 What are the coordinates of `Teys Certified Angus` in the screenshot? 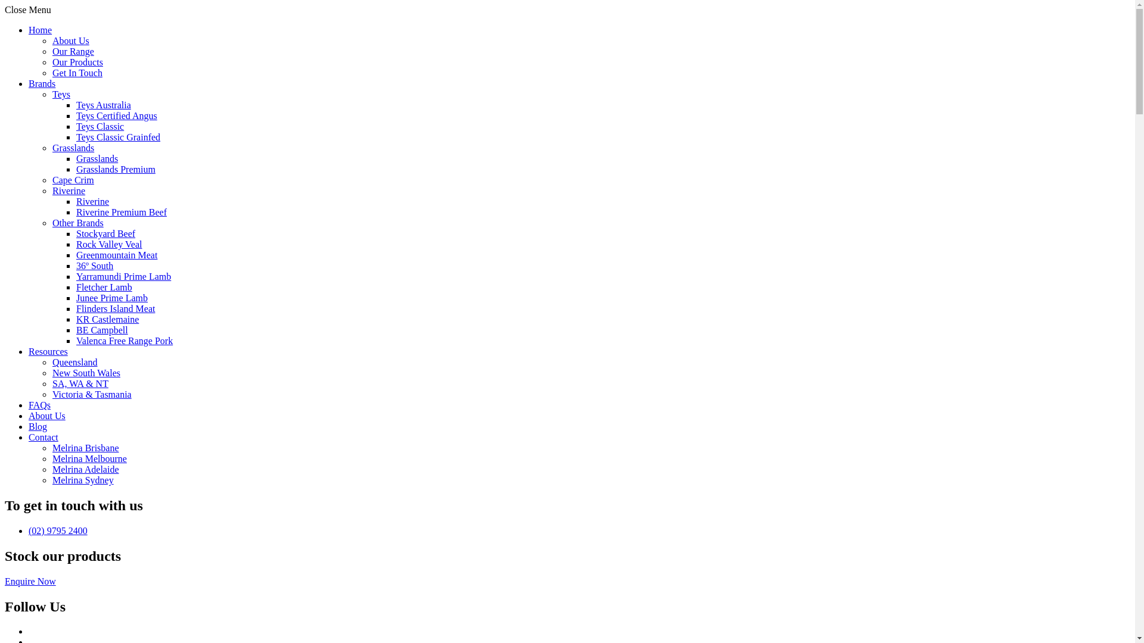 It's located at (117, 116).